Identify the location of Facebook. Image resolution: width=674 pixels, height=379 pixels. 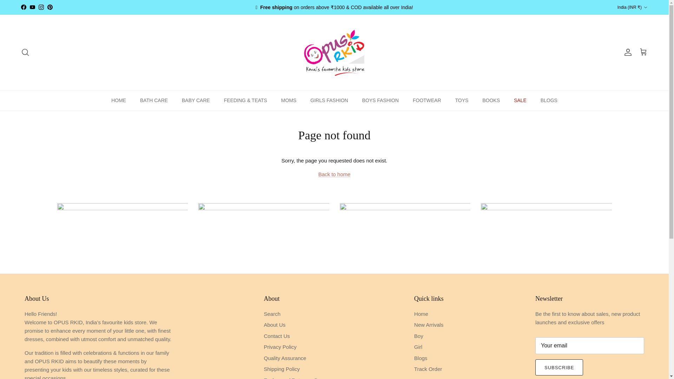
(23, 7).